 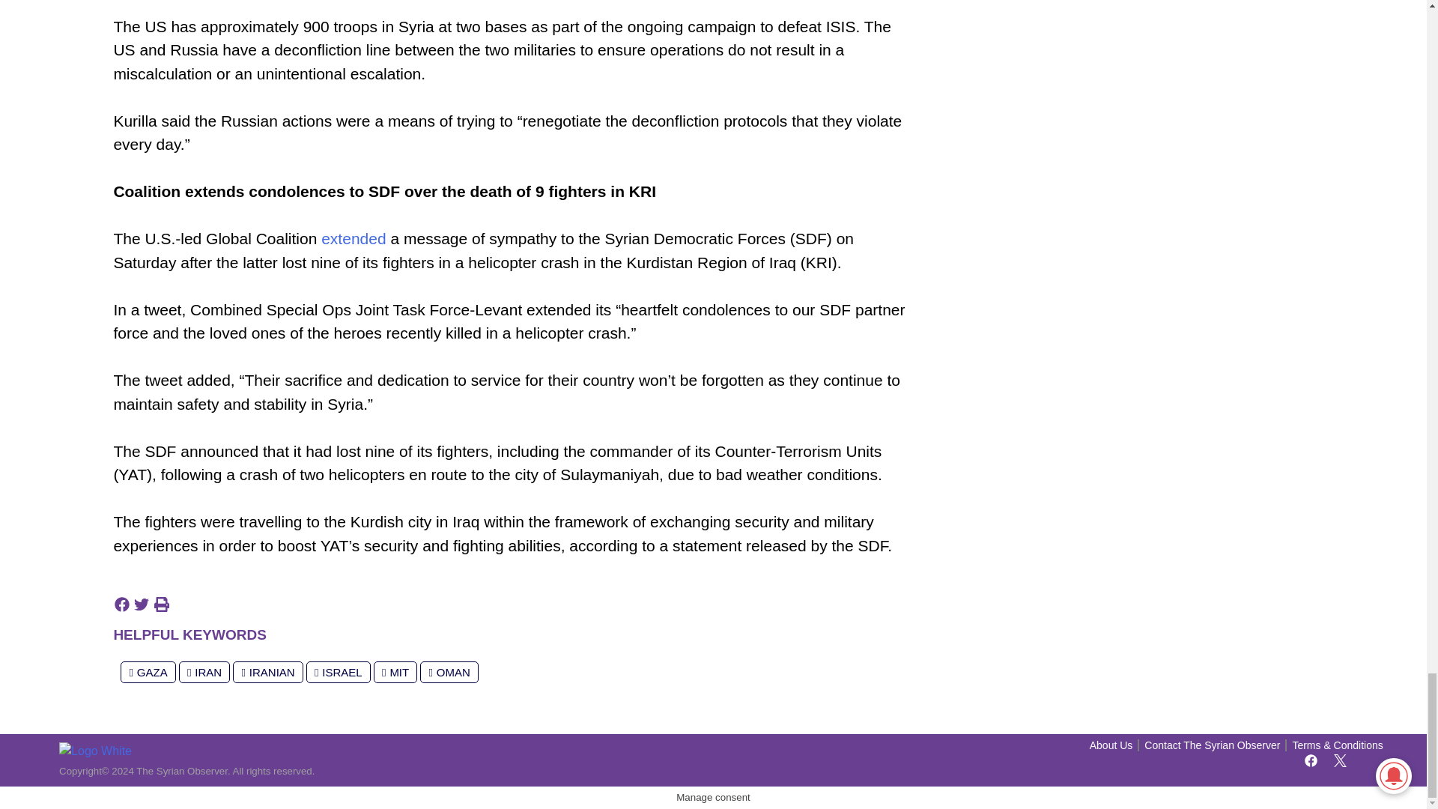 I want to click on IRANIAN, so click(x=267, y=672).